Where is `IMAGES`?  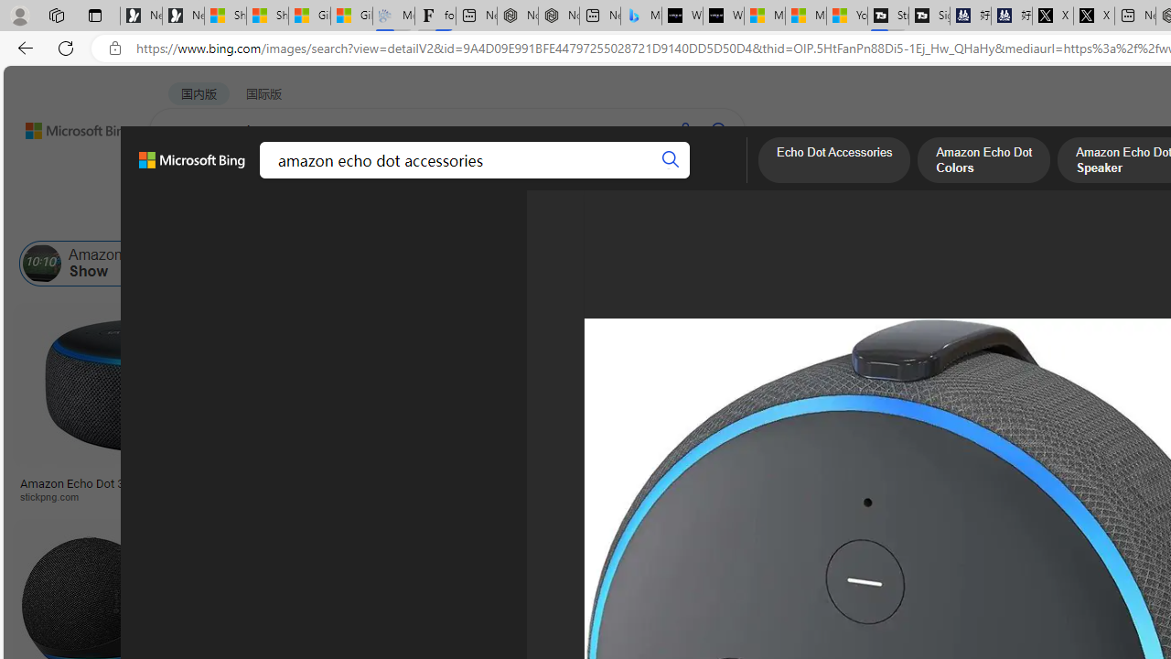
IMAGES is located at coordinates (251, 178).